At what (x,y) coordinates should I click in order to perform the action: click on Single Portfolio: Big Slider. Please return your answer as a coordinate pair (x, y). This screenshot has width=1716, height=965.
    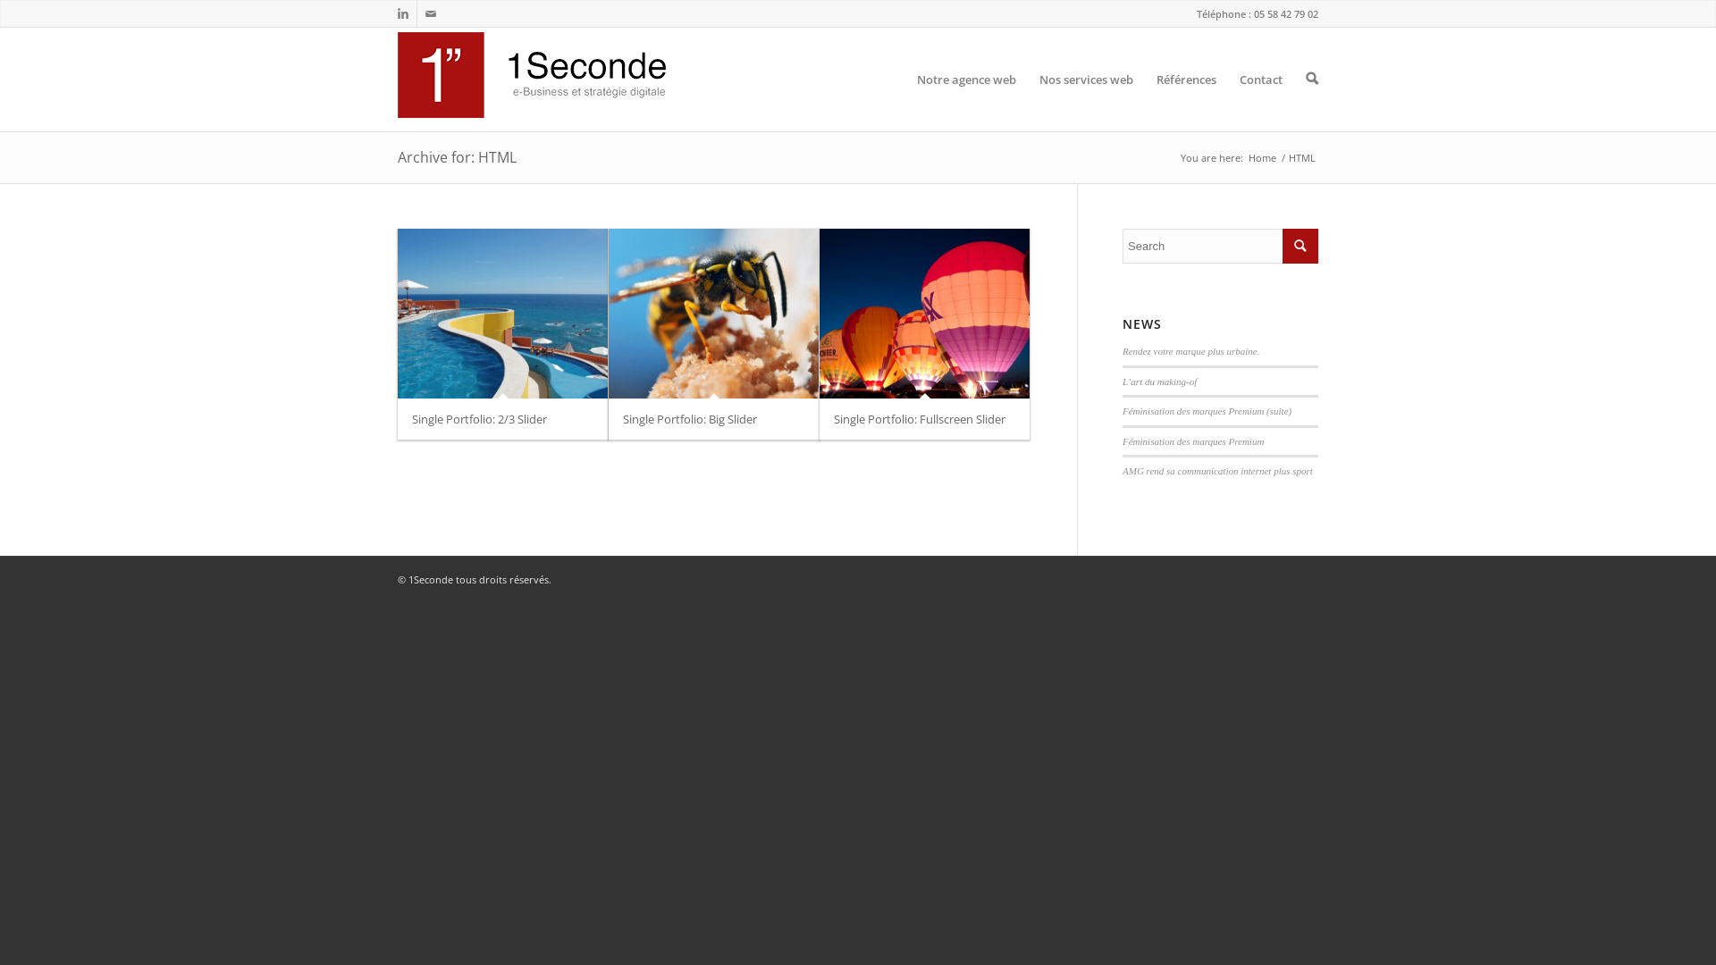
    Looking at the image, I should click on (690, 419).